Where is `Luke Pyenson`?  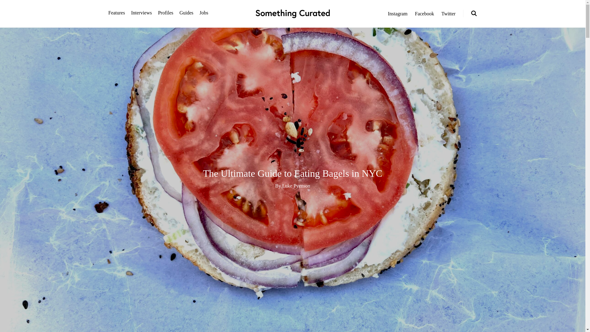
Luke Pyenson is located at coordinates (296, 186).